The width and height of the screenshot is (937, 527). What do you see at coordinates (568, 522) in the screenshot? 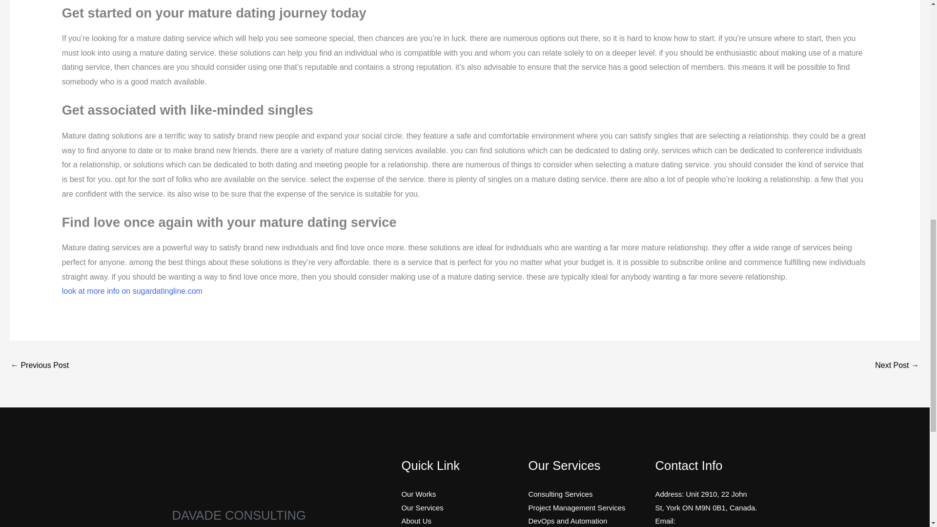
I see `DevOps and Automation Services` at bounding box center [568, 522].